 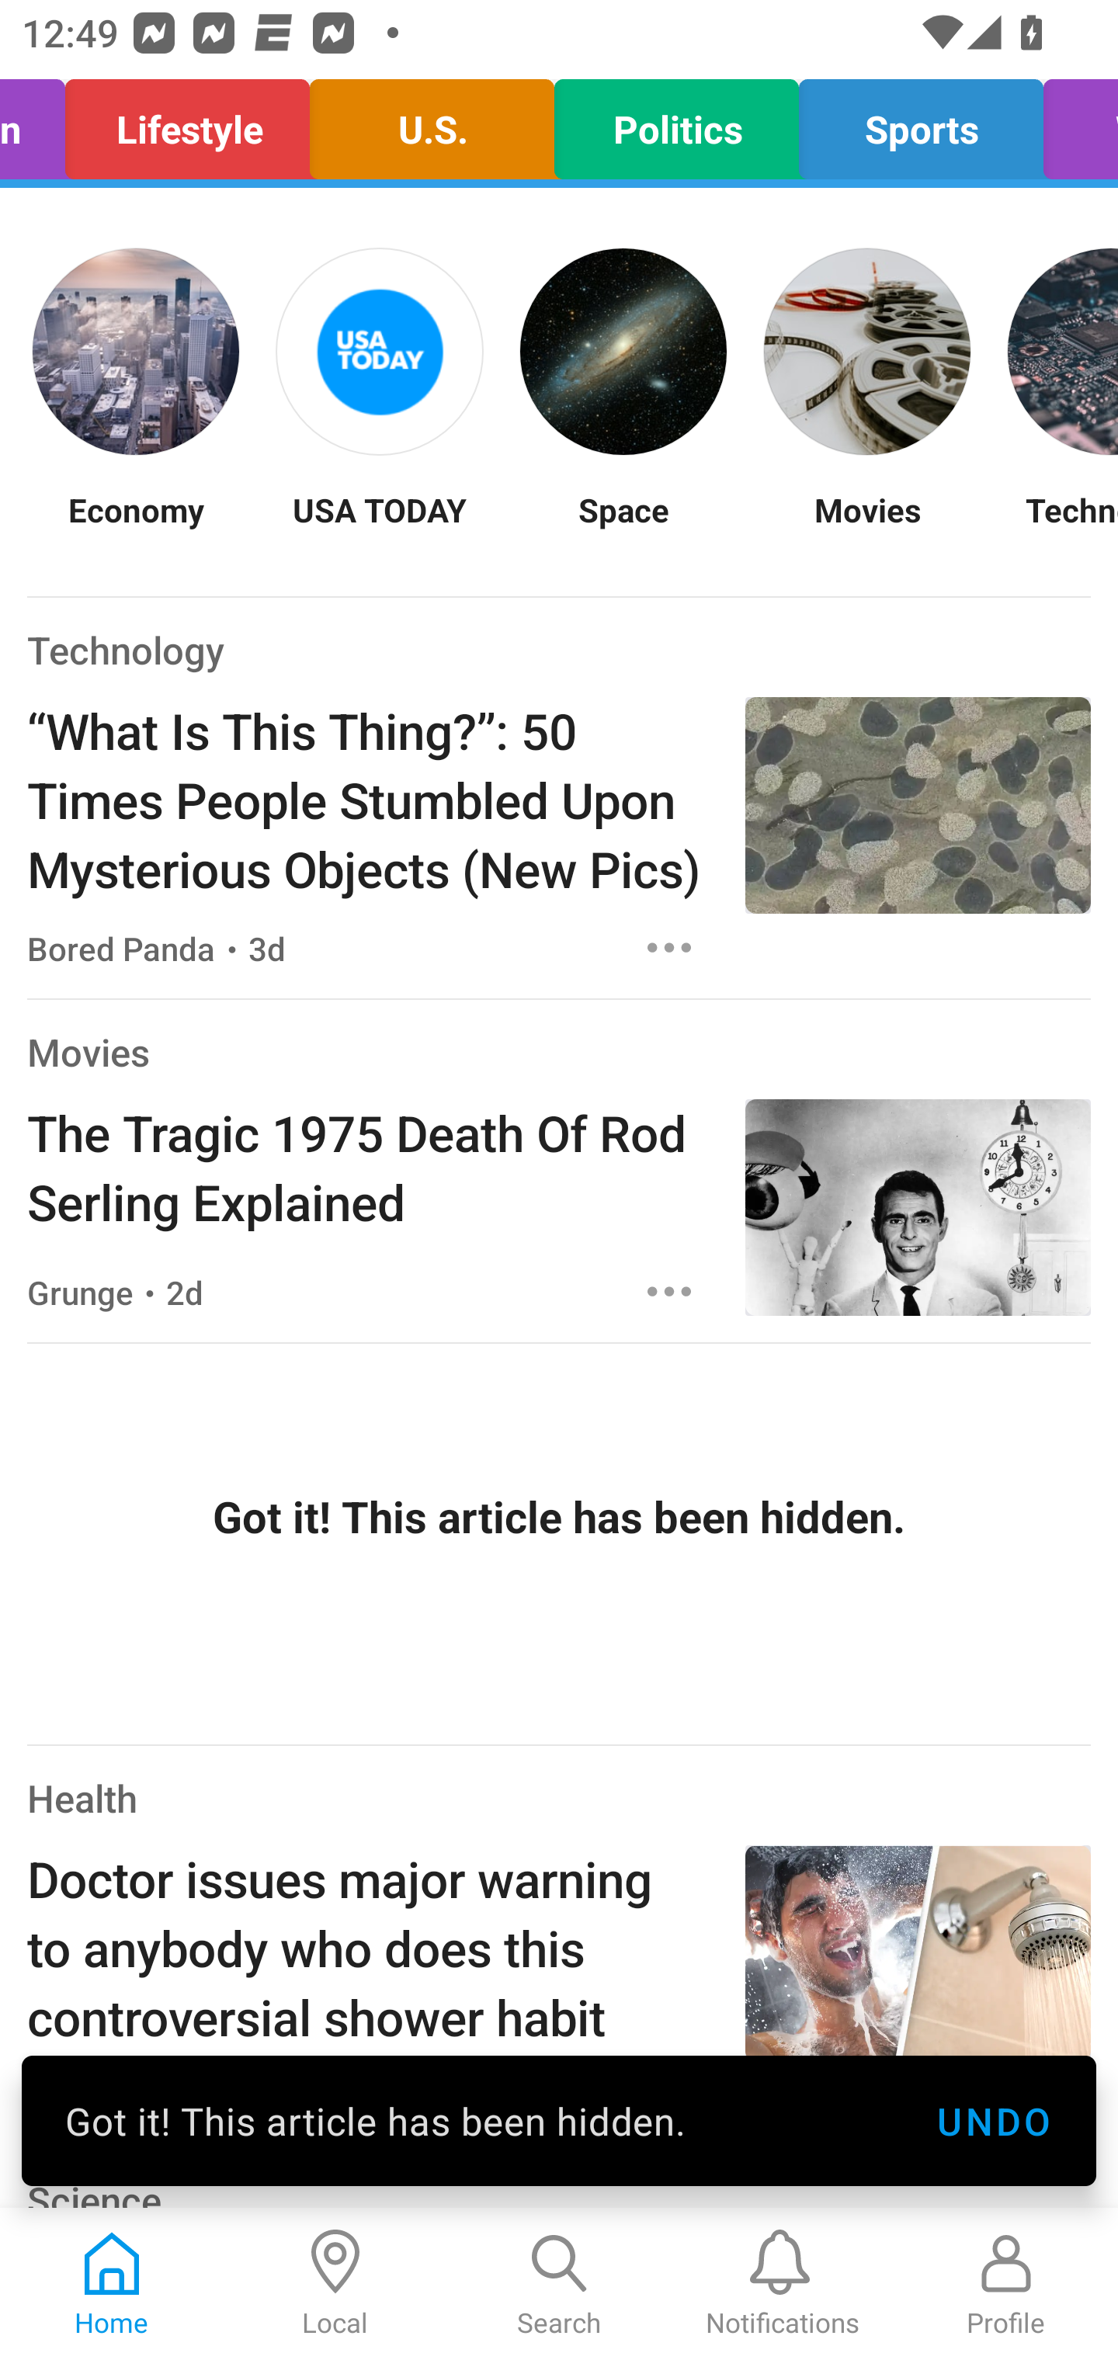 I want to click on Sports, so click(x=921, y=123).